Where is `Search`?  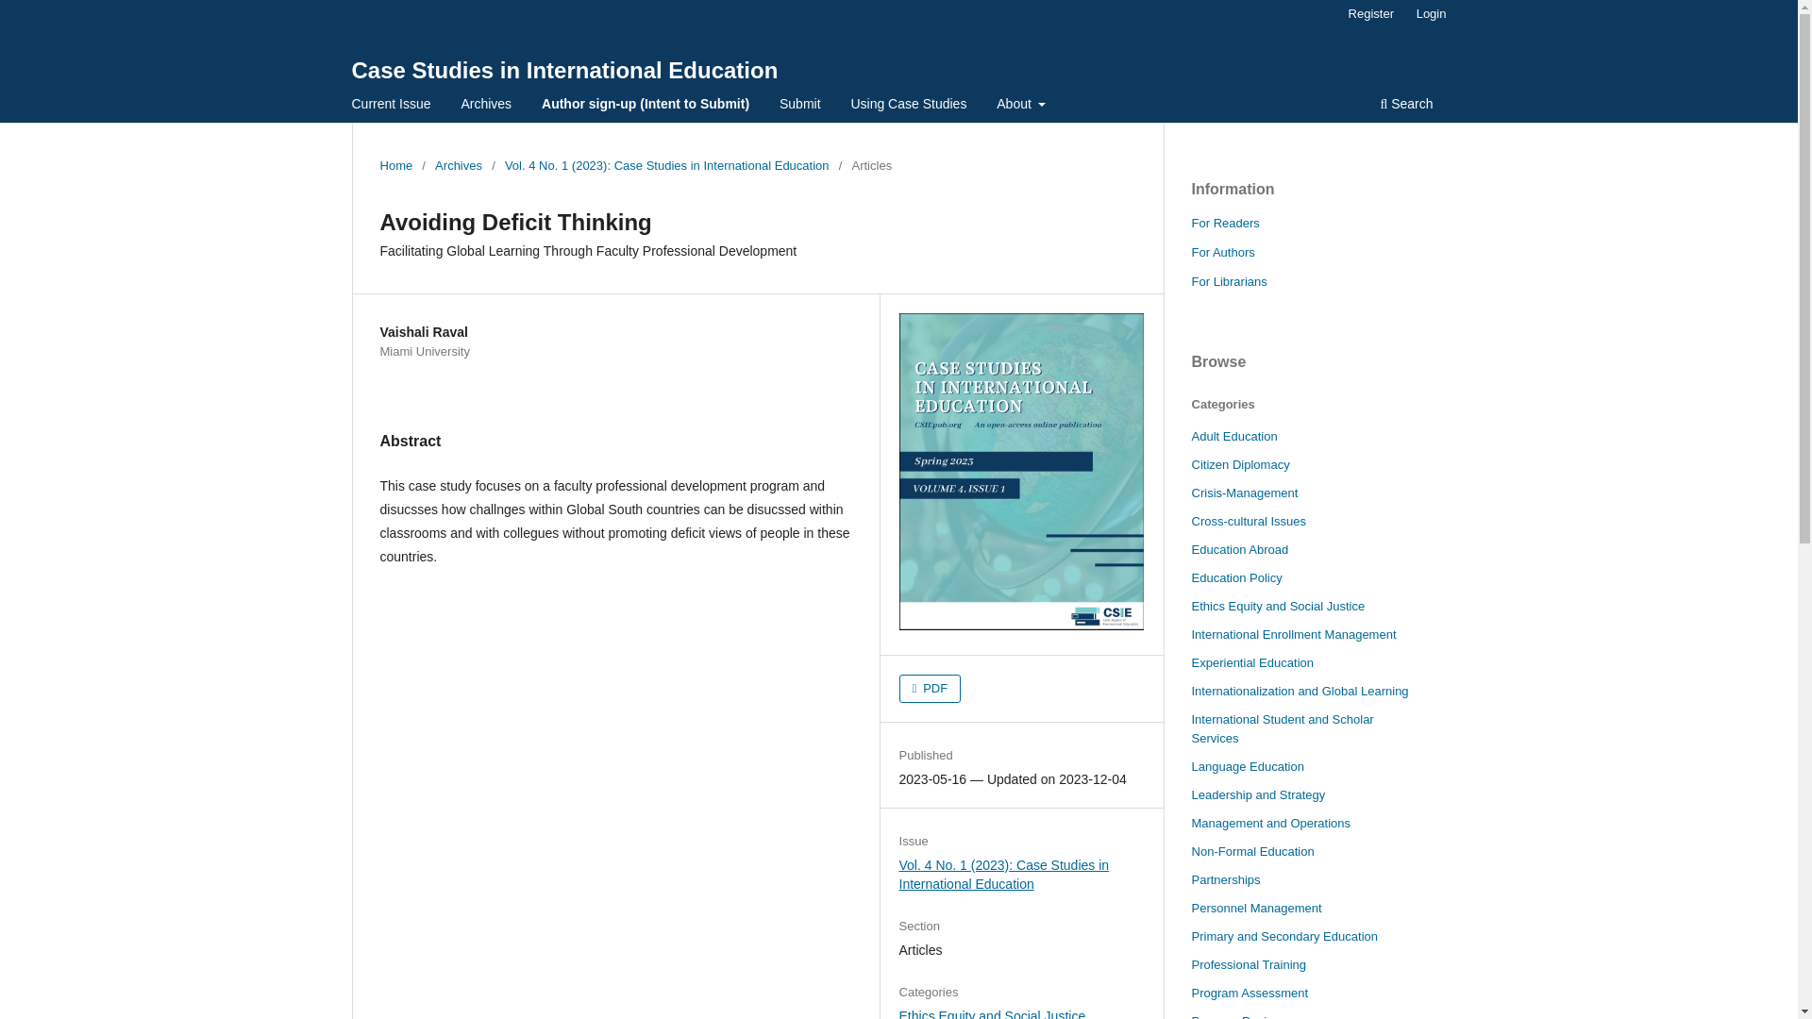 Search is located at coordinates (1406, 106).